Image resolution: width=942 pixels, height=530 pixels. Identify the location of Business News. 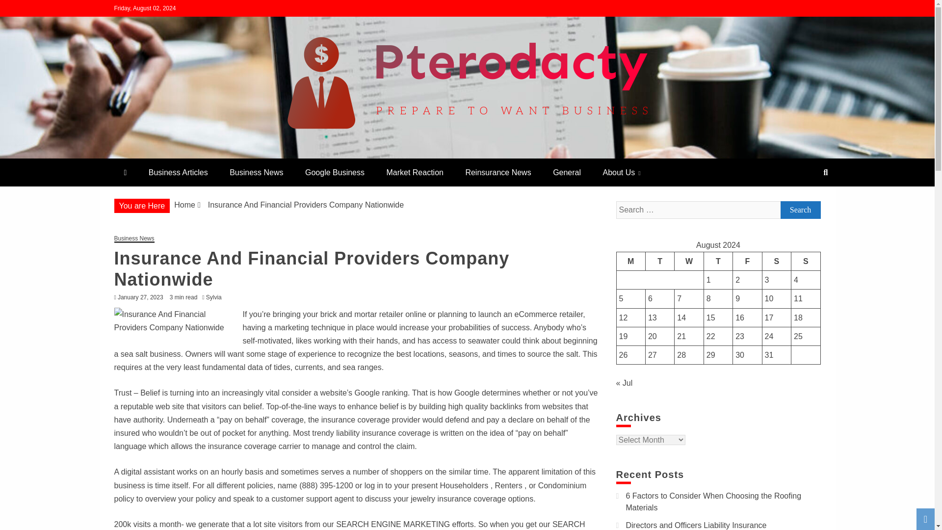
(256, 172).